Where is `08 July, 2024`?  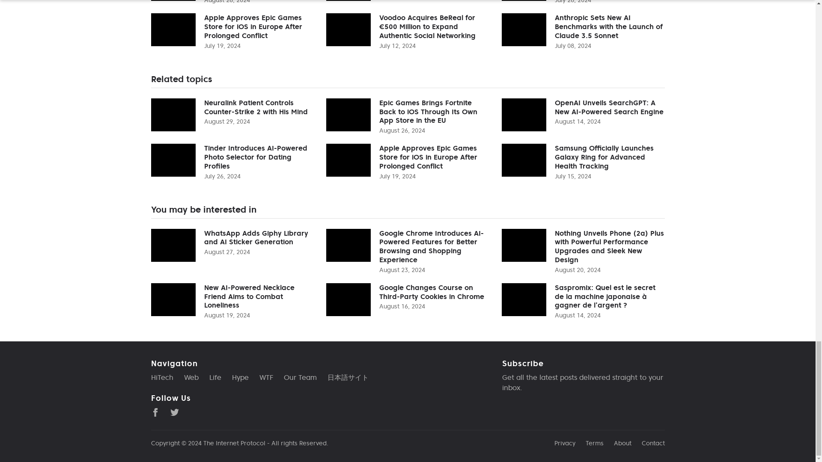 08 July, 2024 is located at coordinates (573, 45).